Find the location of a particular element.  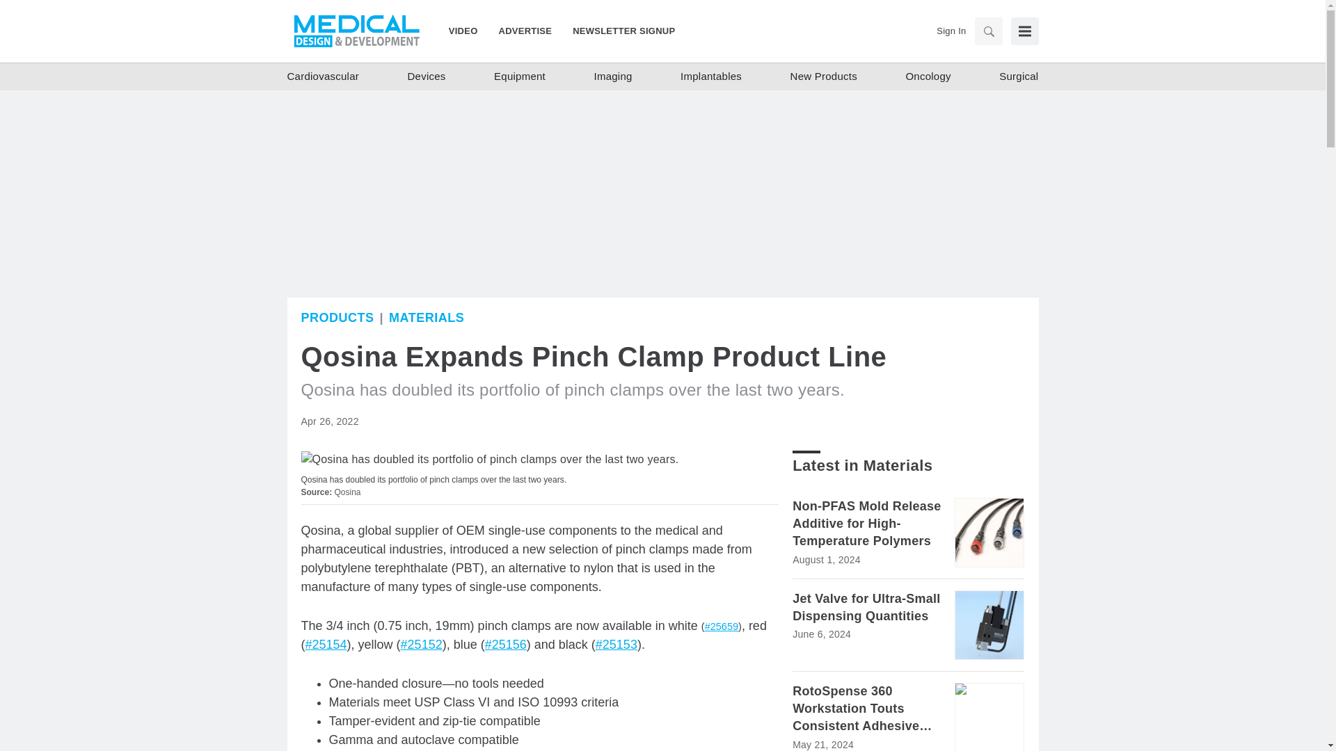

Implantables is located at coordinates (710, 76).